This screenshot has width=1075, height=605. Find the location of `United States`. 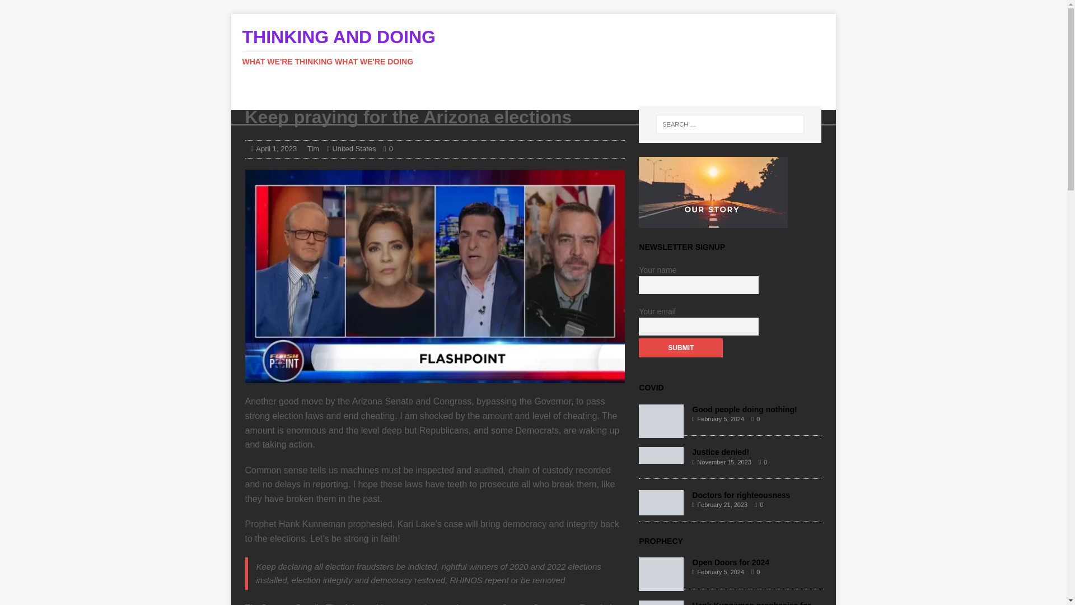

United States is located at coordinates (354, 149).